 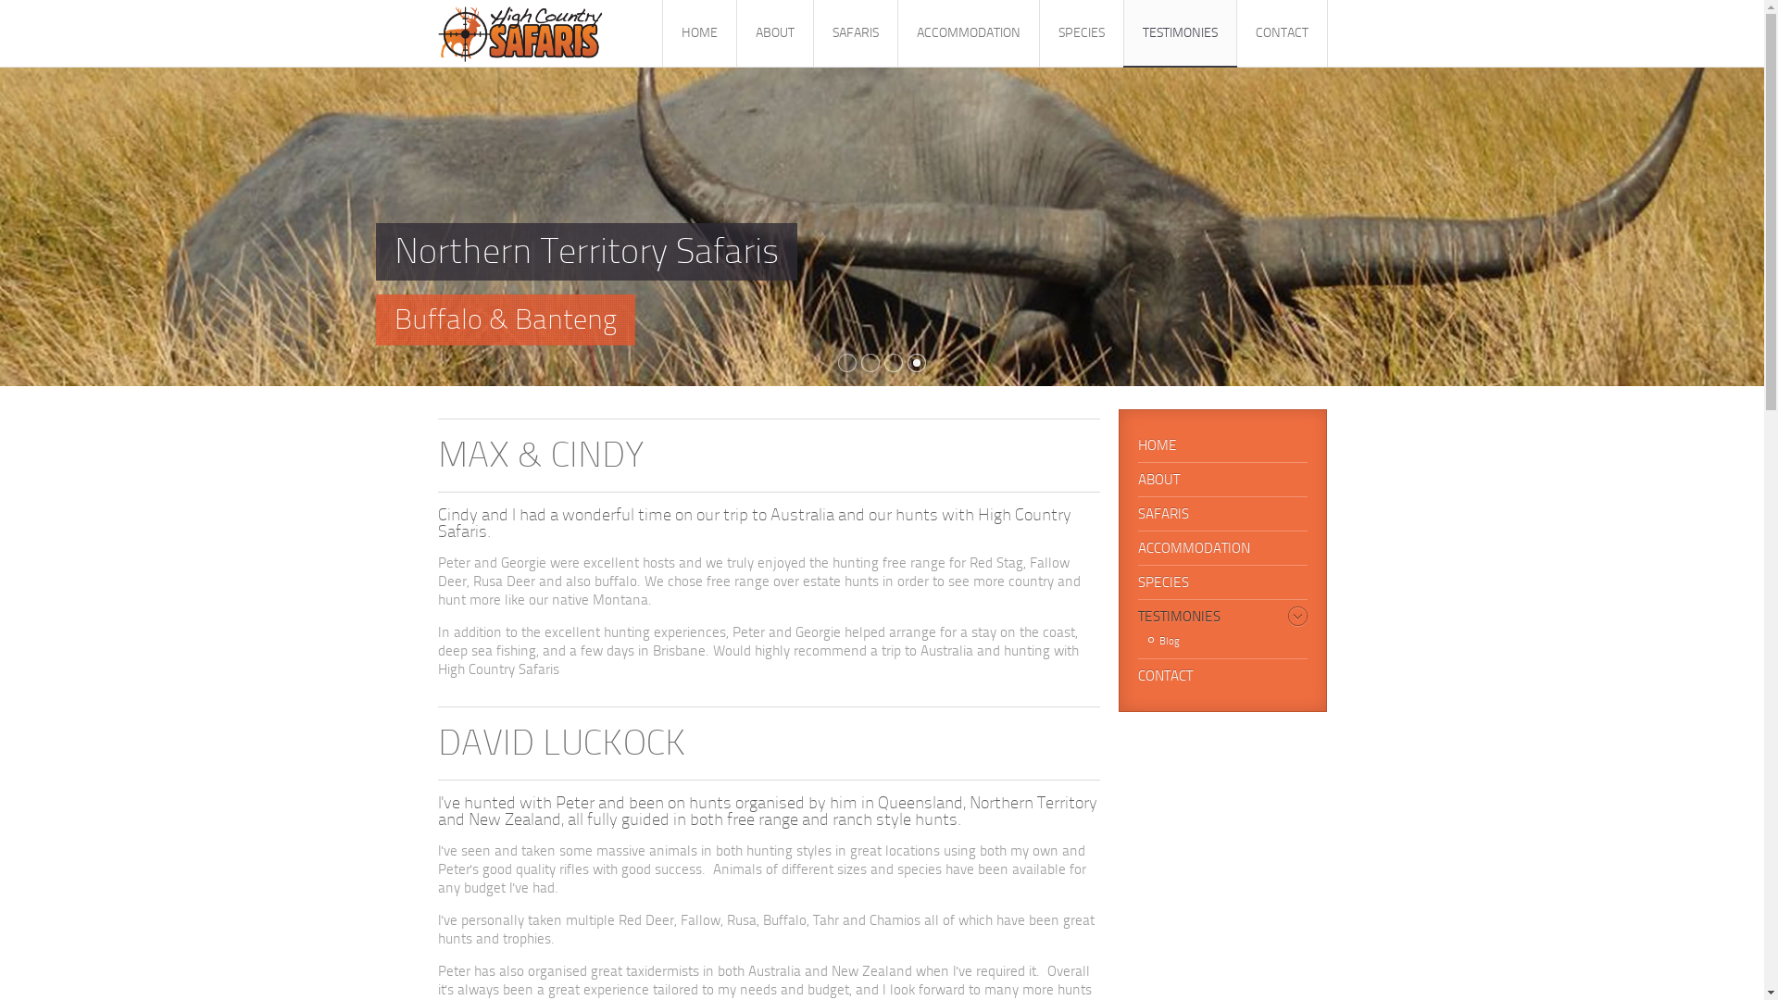 I want to click on ACCOMMODATION, so click(x=1222, y=548).